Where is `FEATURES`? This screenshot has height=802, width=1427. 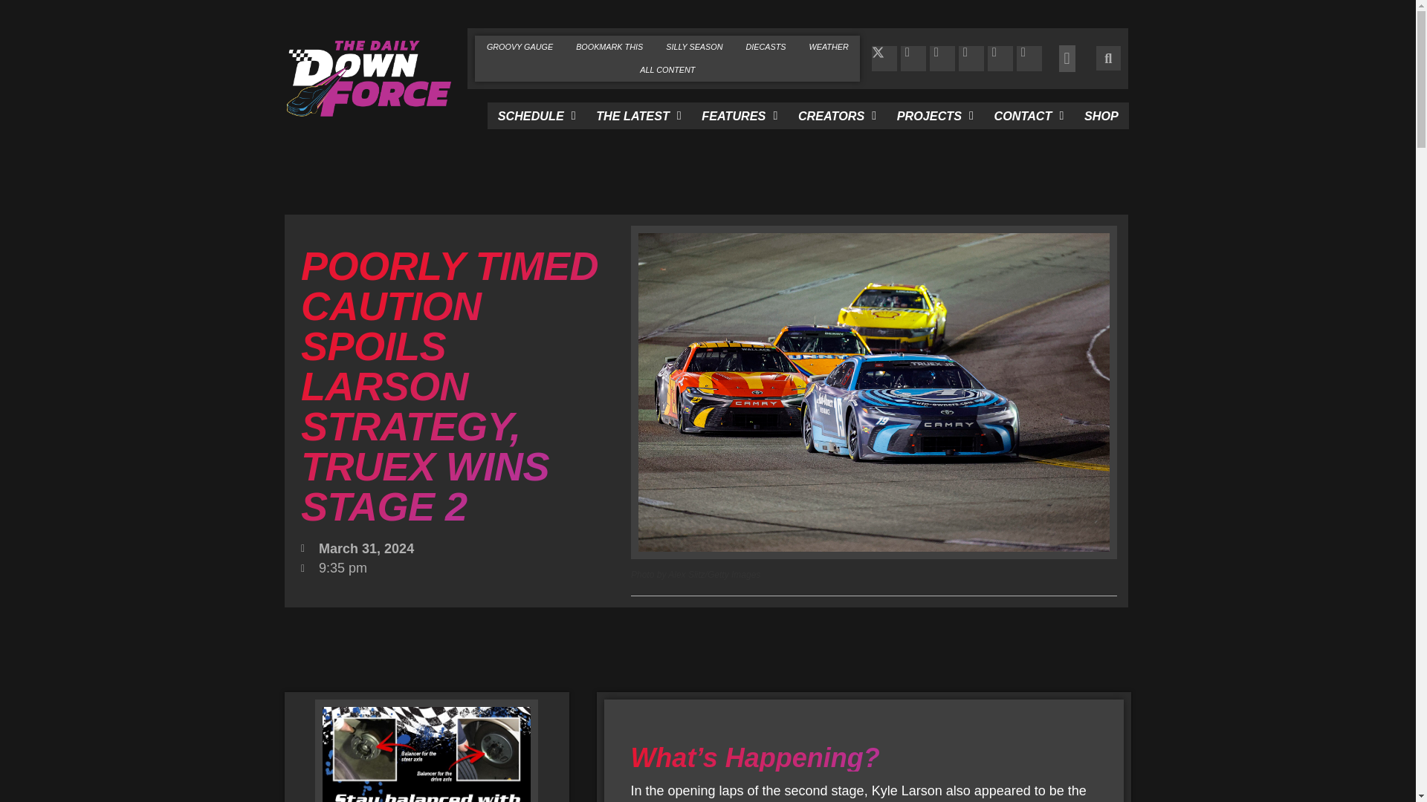
FEATURES is located at coordinates (740, 116).